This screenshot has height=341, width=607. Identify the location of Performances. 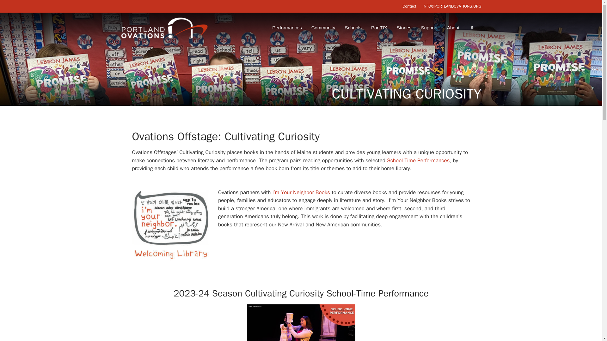
(285, 28).